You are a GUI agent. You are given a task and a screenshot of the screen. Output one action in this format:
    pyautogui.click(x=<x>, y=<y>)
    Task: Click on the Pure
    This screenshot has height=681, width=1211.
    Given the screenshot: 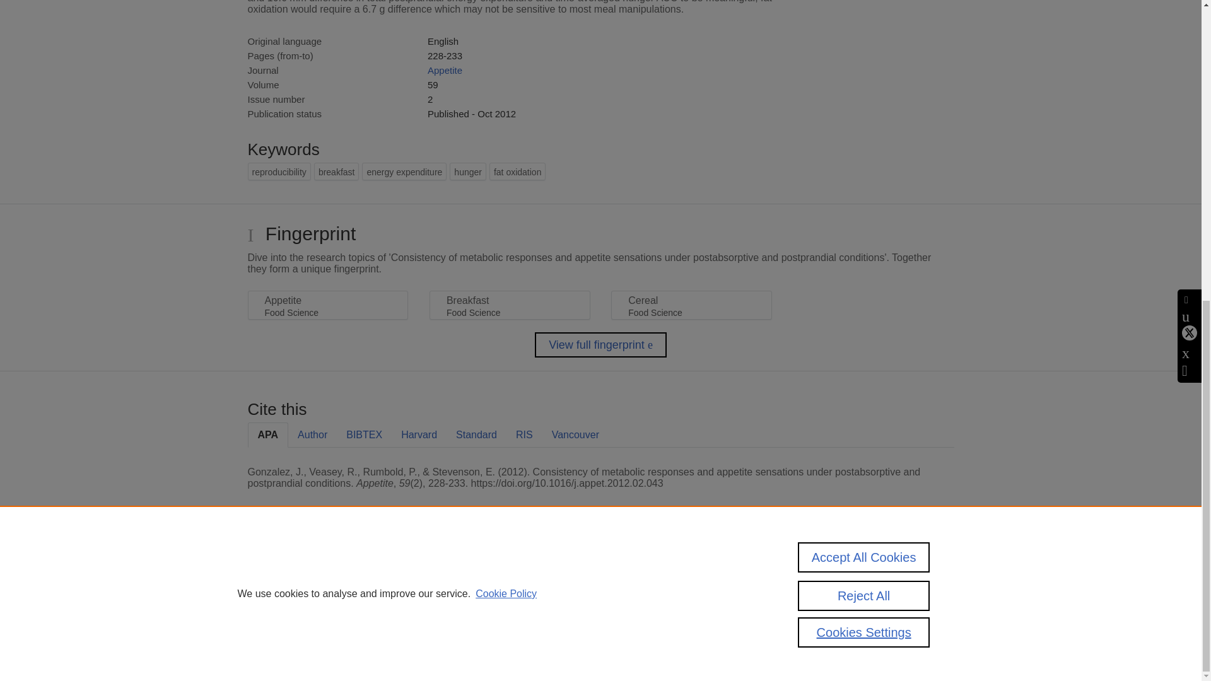 What is the action you would take?
    pyautogui.click(x=301, y=571)
    